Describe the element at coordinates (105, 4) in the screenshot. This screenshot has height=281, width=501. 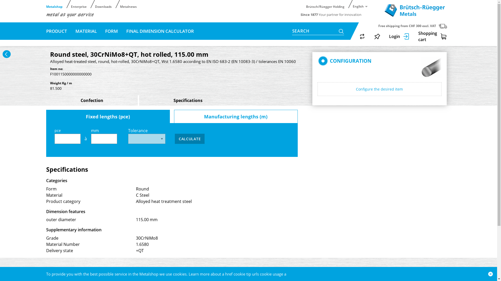
I see `Downloads` at that location.